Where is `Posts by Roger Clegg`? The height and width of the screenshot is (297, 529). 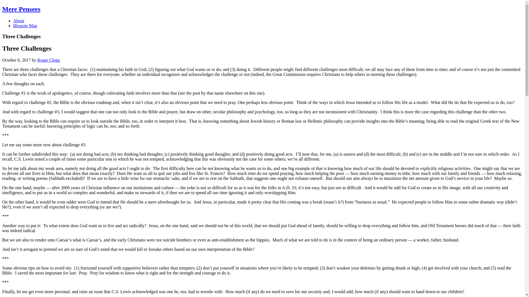
Posts by Roger Clegg is located at coordinates (48, 60).